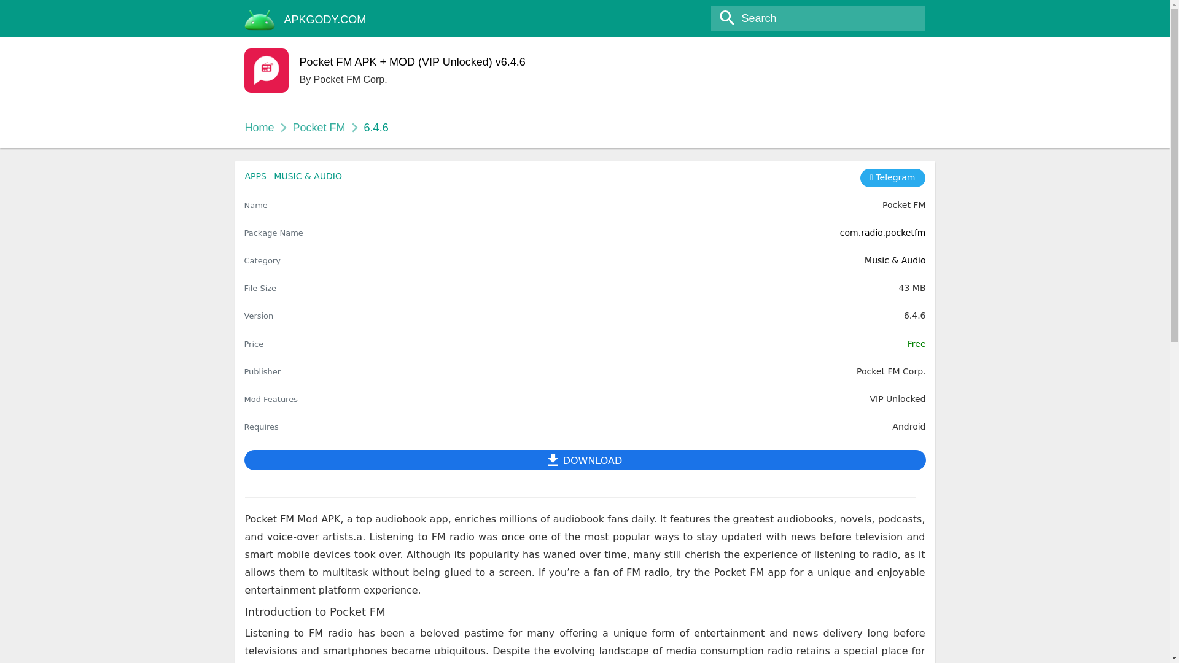  What do you see at coordinates (259, 128) in the screenshot?
I see `Home` at bounding box center [259, 128].